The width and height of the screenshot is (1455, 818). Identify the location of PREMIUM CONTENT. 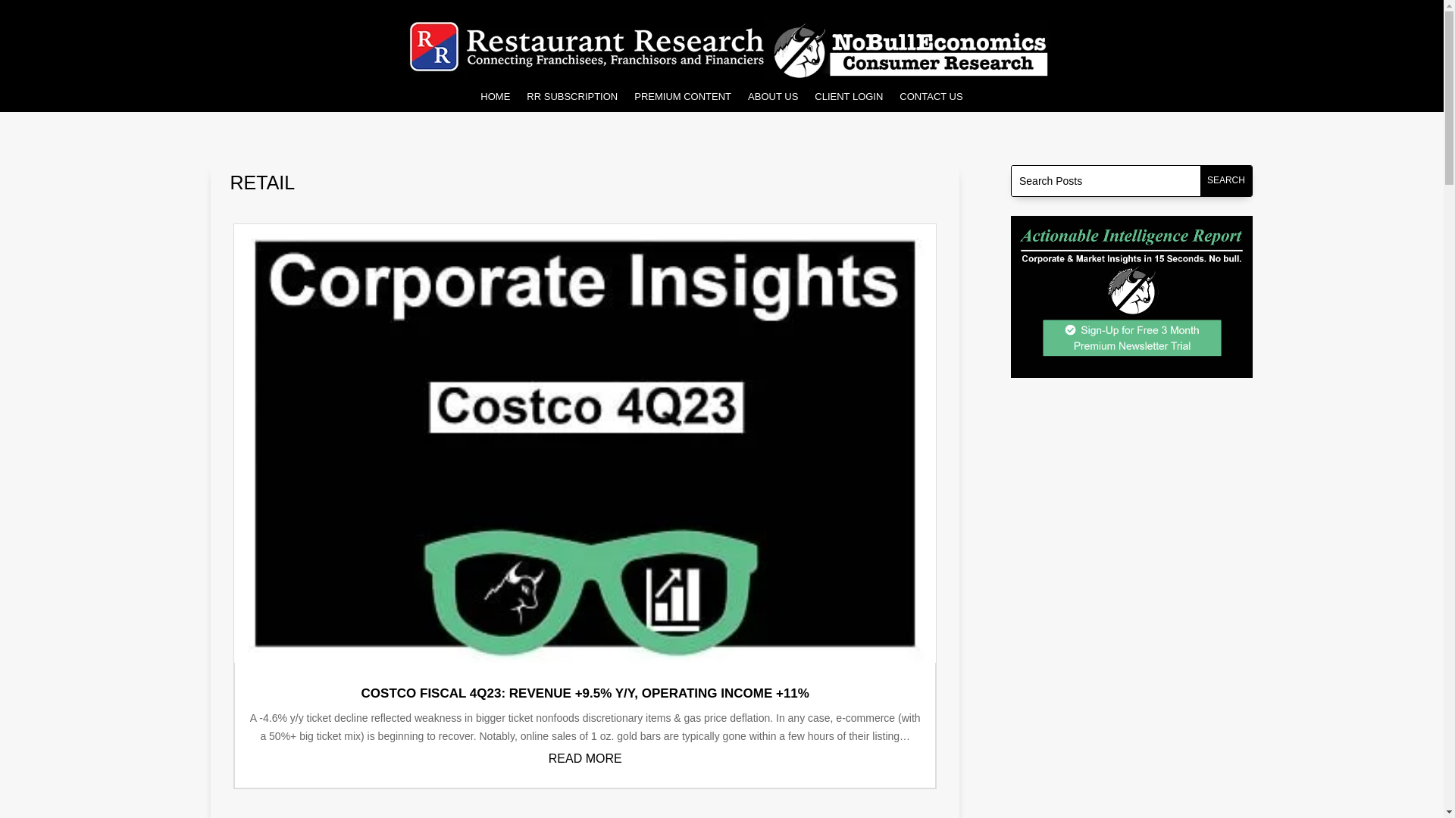
(683, 99).